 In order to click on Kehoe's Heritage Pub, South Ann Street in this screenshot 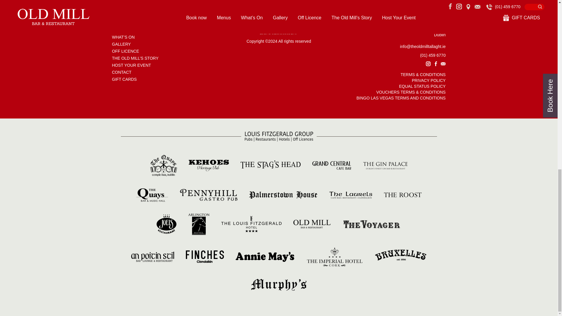, I will do `click(208, 165)`.